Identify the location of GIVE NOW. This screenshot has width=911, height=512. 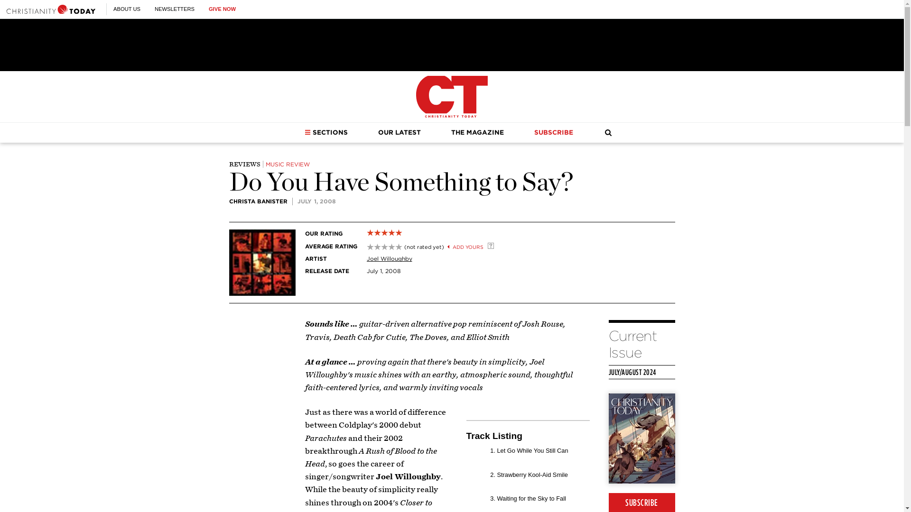
(222, 9).